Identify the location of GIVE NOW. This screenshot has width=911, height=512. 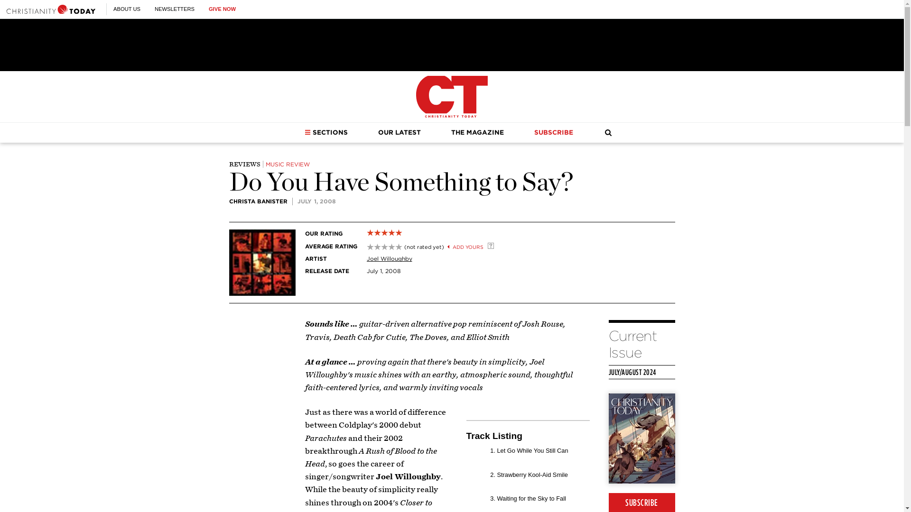
(222, 9).